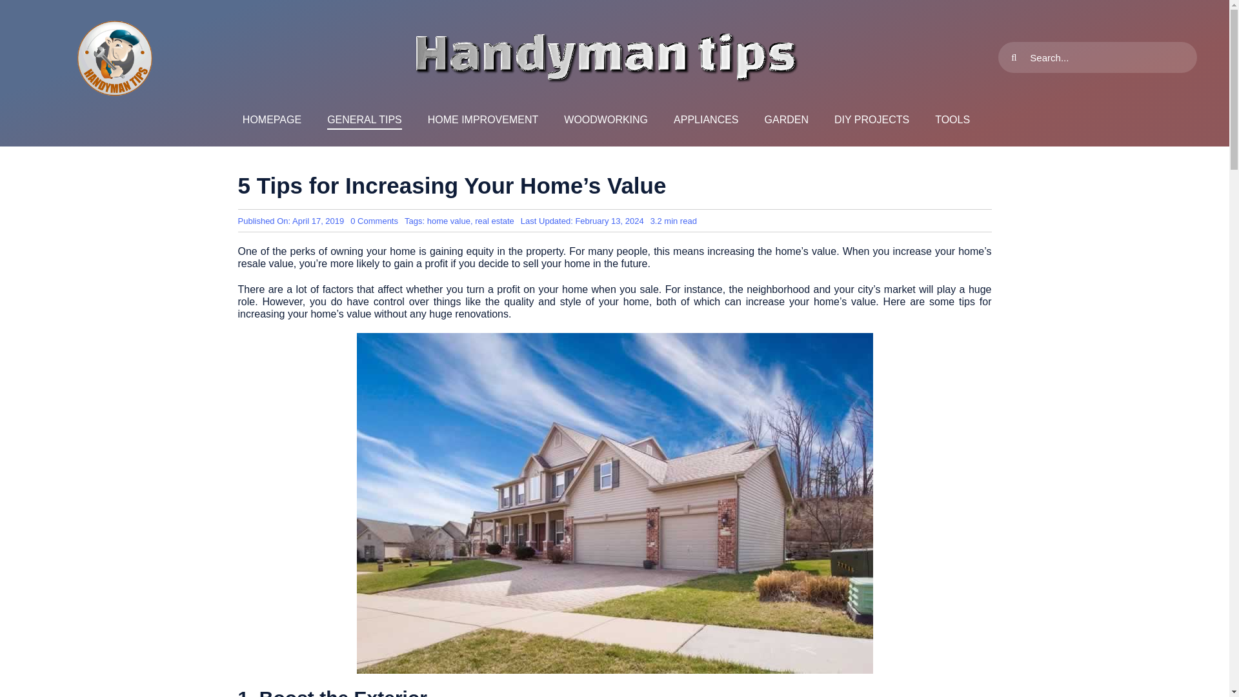 The width and height of the screenshot is (1239, 697). Describe the element at coordinates (706, 120) in the screenshot. I see `APPLIANCES` at that location.